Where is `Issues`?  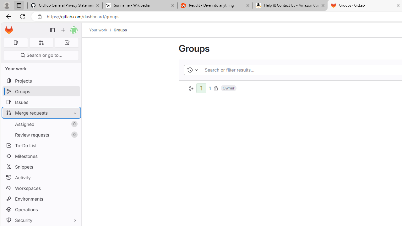 Issues is located at coordinates (41, 102).